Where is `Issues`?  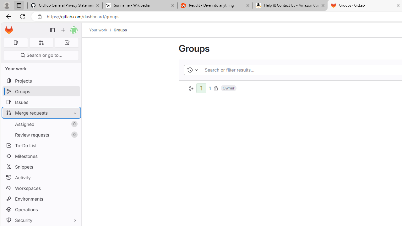 Issues is located at coordinates (41, 102).